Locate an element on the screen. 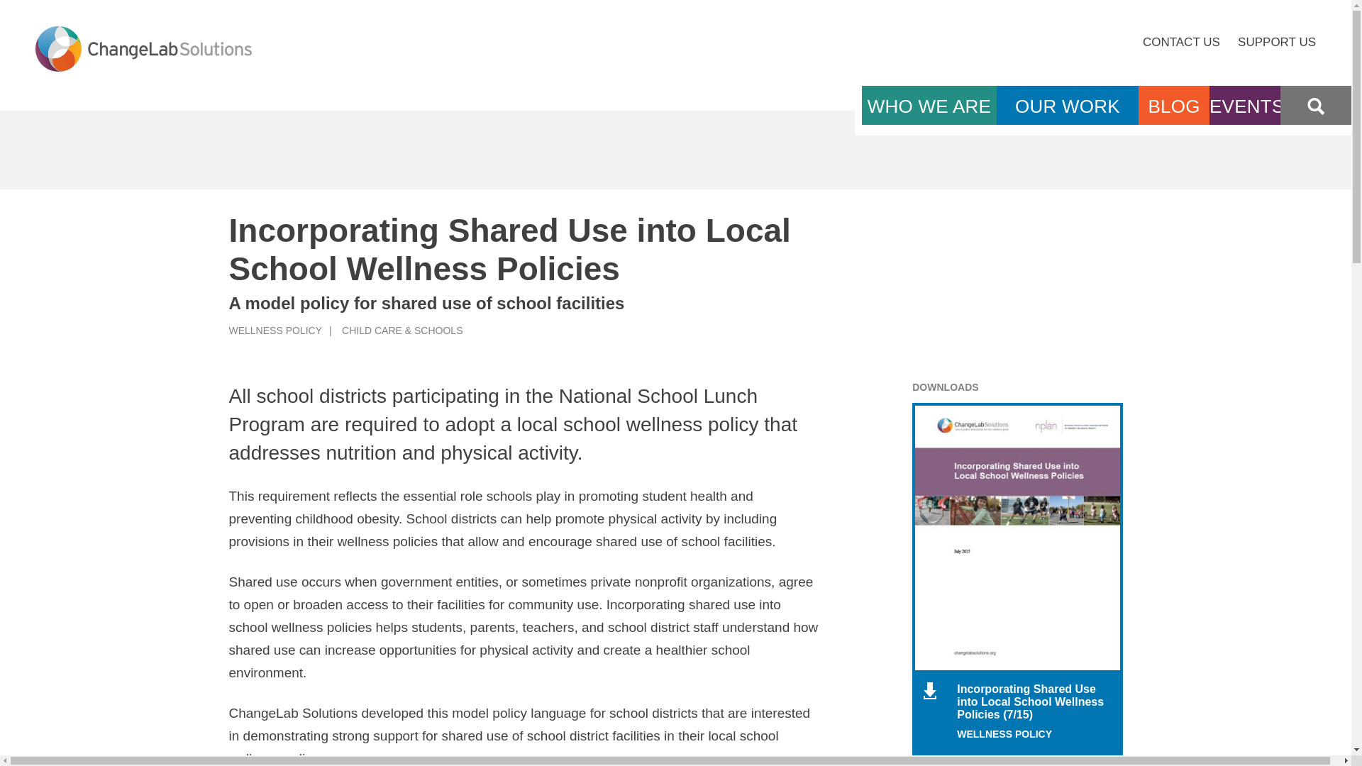 The width and height of the screenshot is (1362, 766). Our Work is located at coordinates (1068, 106).